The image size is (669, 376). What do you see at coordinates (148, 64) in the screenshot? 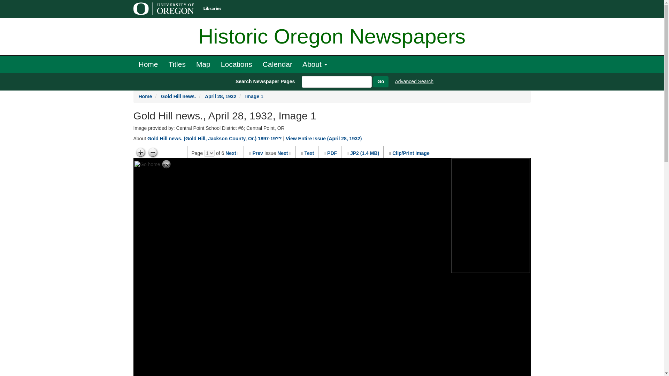
I see `Home` at bounding box center [148, 64].